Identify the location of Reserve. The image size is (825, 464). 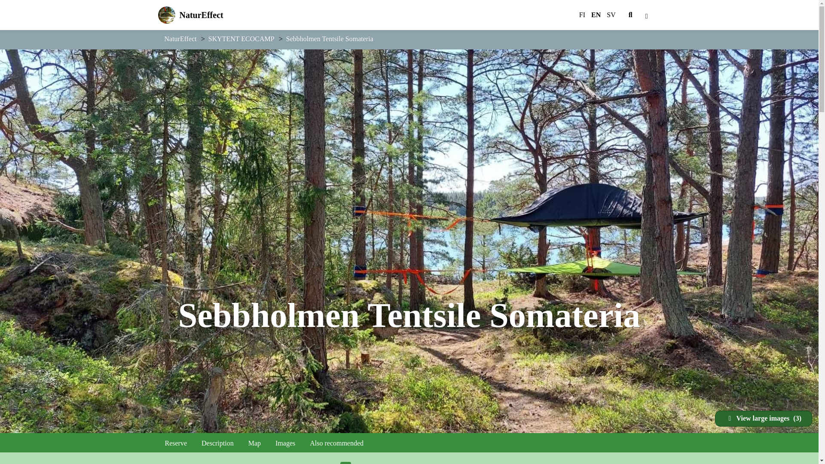
(176, 443).